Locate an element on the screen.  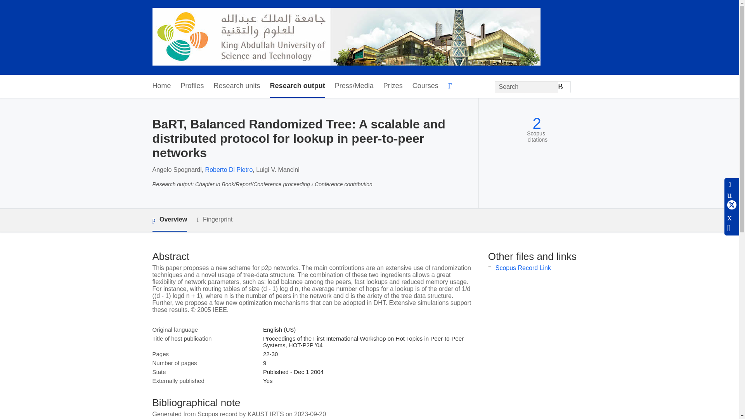
Prizes is located at coordinates (393, 86).